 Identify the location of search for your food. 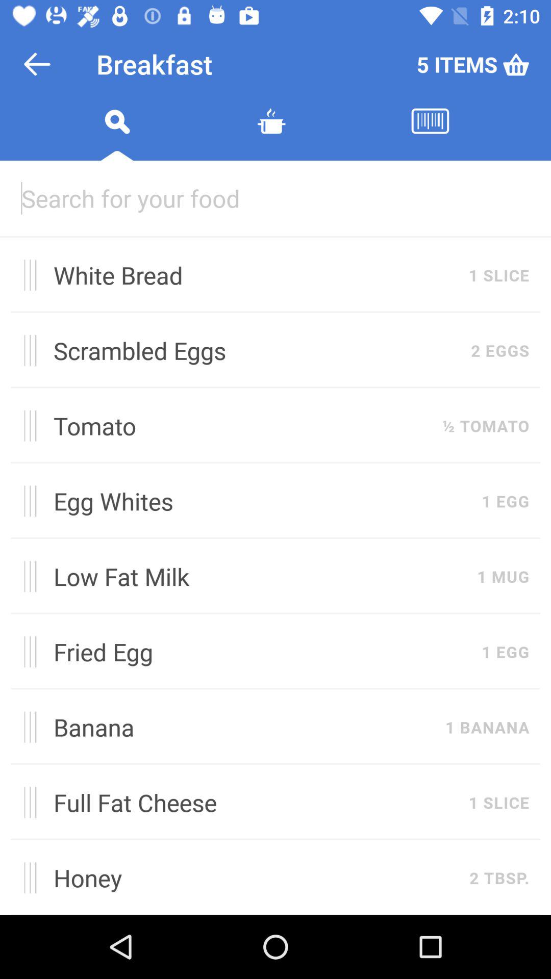
(275, 198).